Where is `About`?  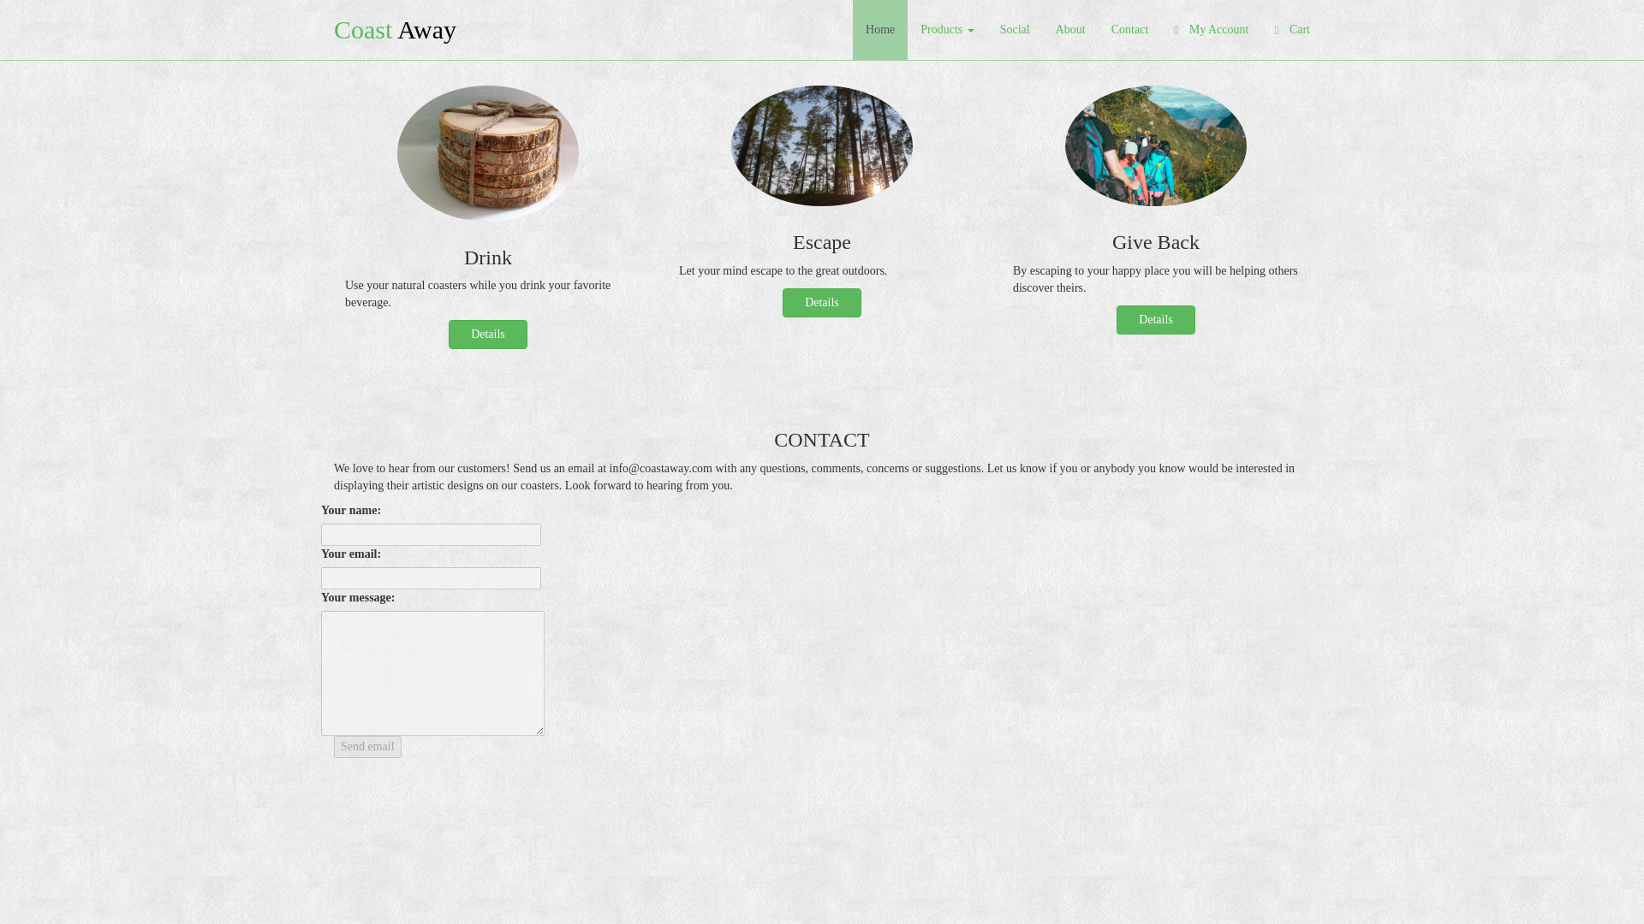
About is located at coordinates (1070, 30).